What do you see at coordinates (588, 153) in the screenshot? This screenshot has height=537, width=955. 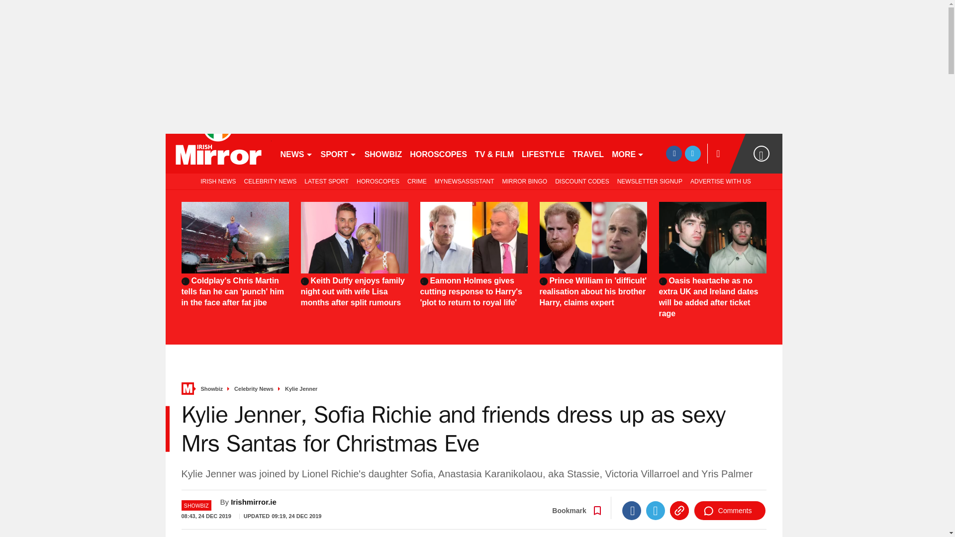 I see `TRAVEL` at bounding box center [588, 153].